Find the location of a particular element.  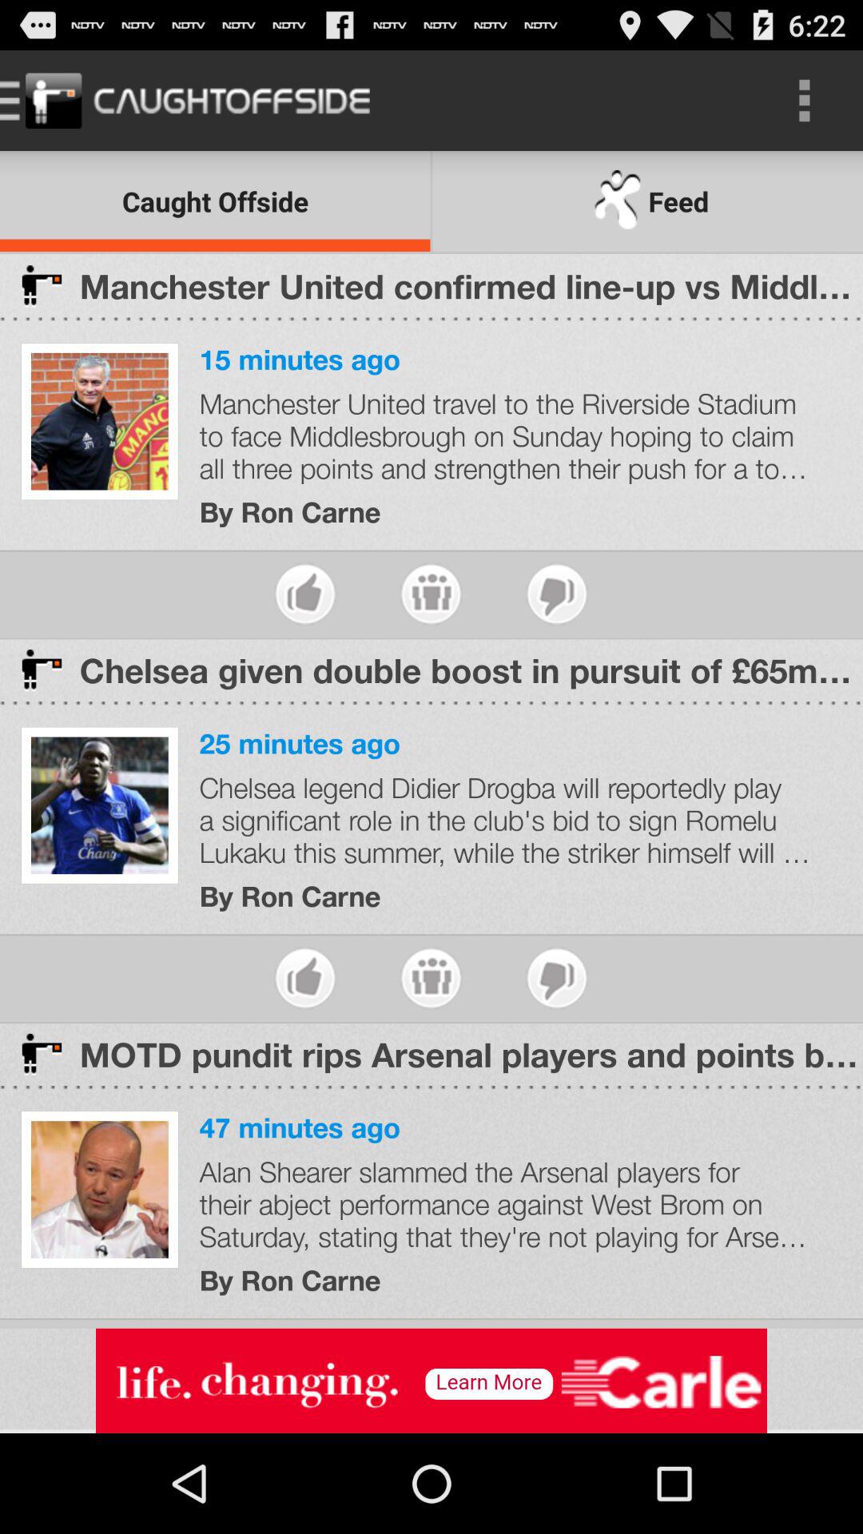

like is located at coordinates (305, 978).